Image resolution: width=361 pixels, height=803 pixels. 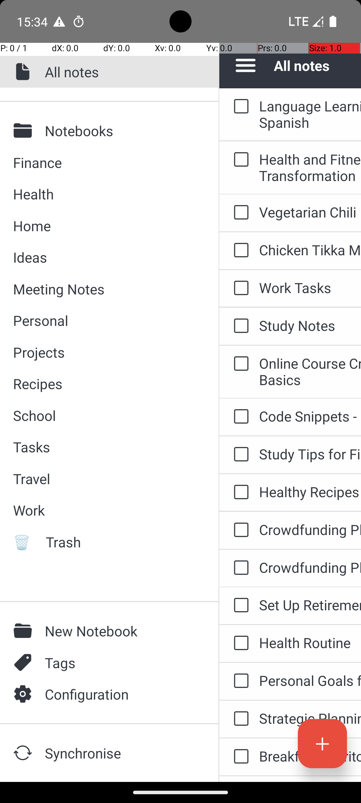 I want to click on Study Tips for Final Exams, so click(x=310, y=454).